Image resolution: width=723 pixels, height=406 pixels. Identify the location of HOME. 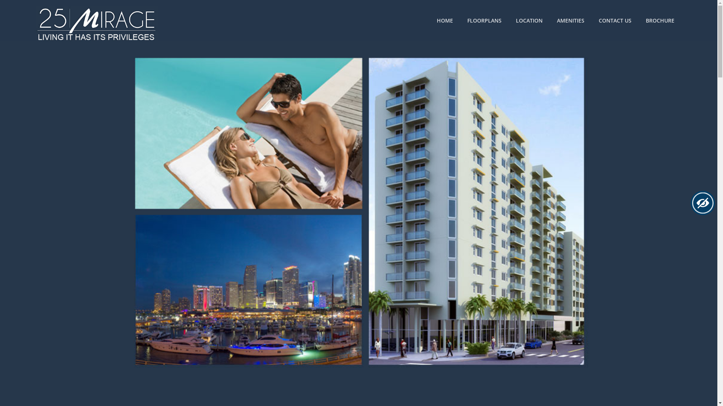
(445, 21).